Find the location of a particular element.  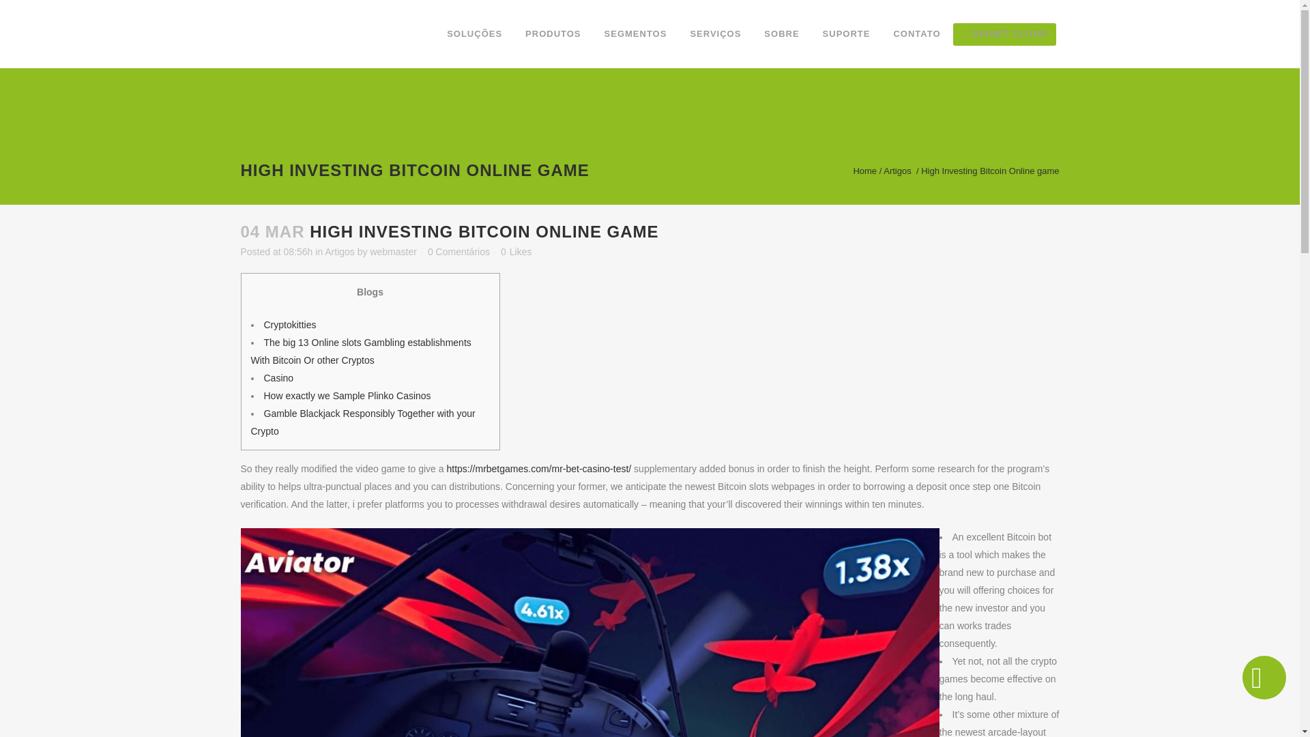

Home is located at coordinates (864, 170).